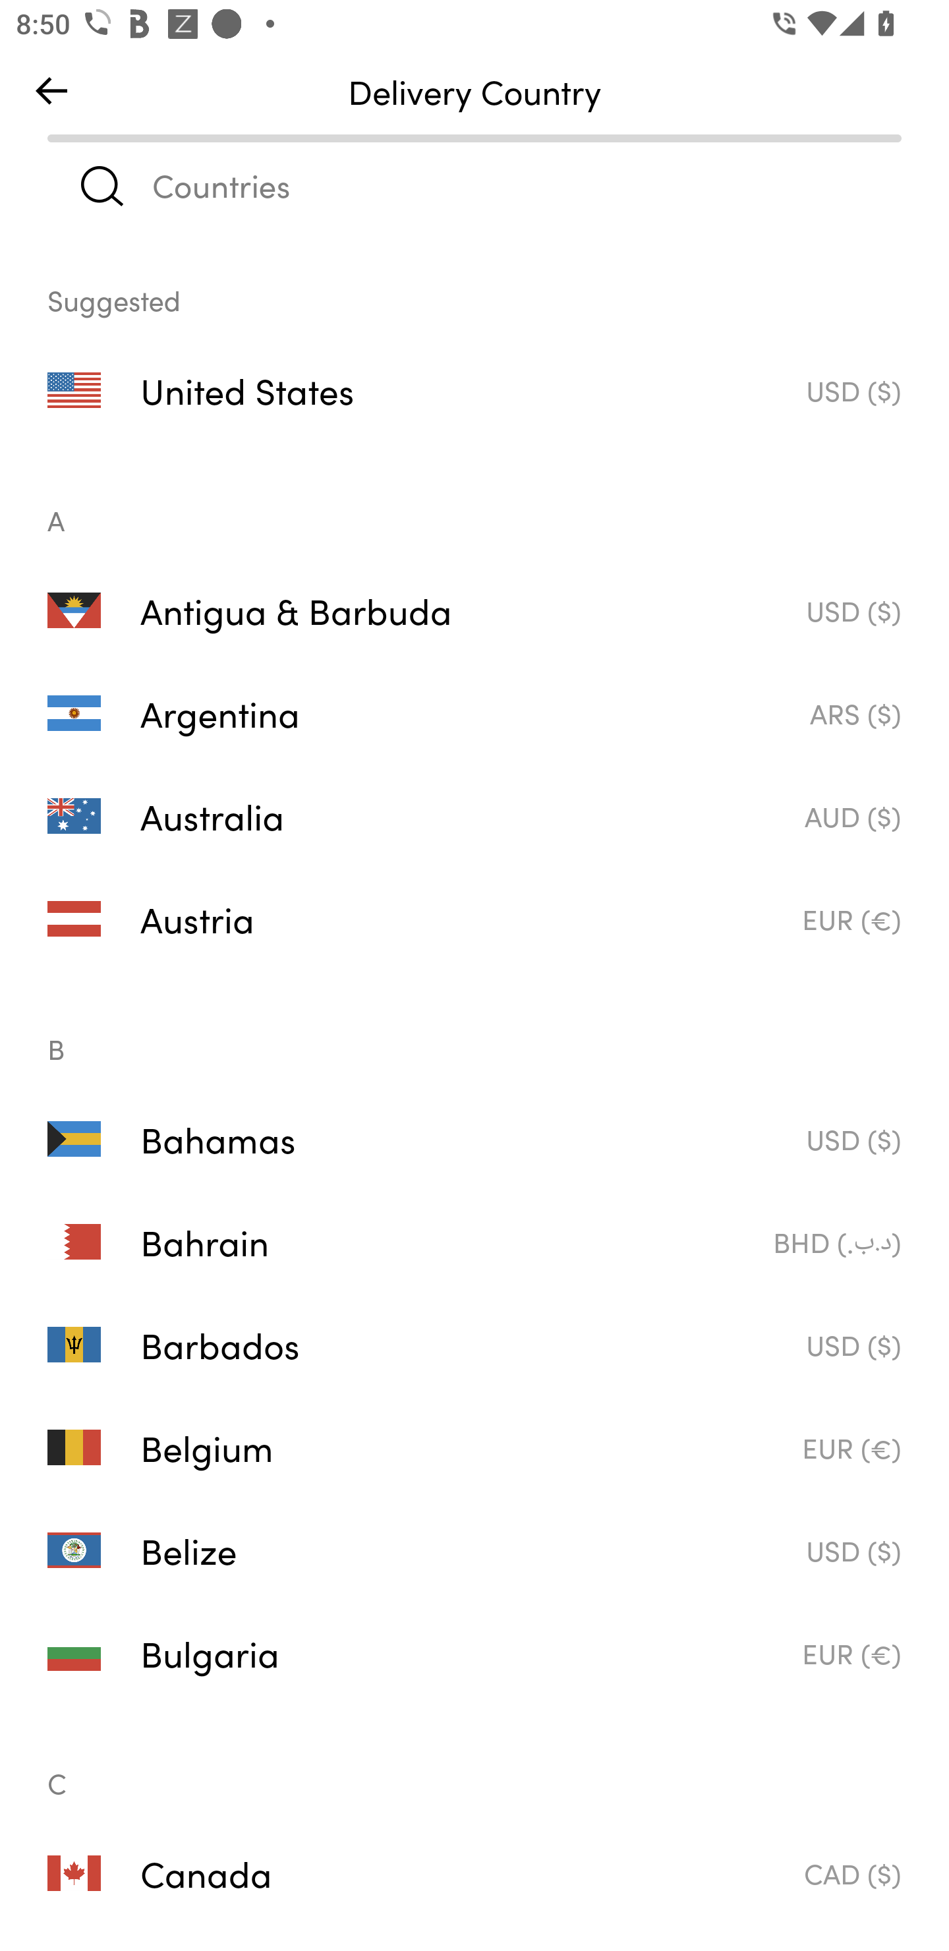 The image size is (949, 1951). Describe the element at coordinates (474, 713) in the screenshot. I see `Argentina ARS ($)` at that location.